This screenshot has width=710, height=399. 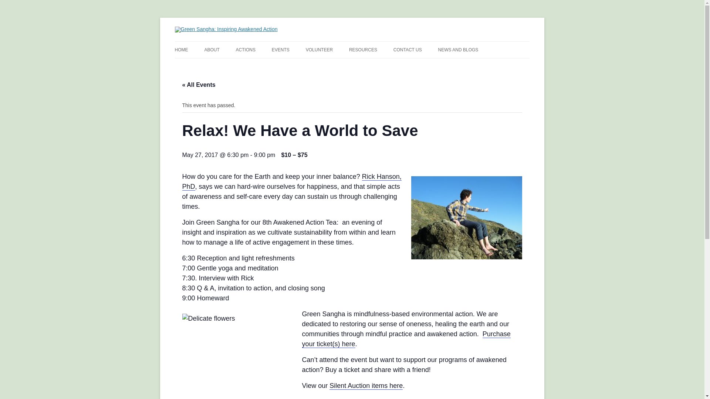 I want to click on RETHINKING PLASTICS NEWS, so click(x=475, y=65).